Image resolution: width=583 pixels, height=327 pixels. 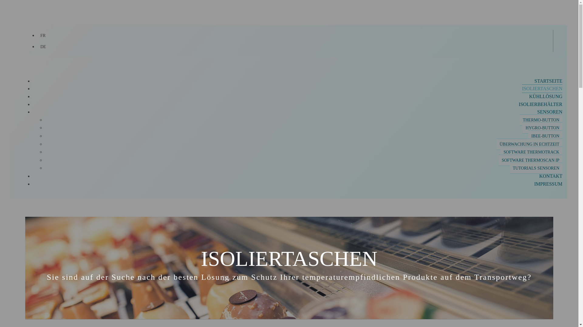 I want to click on ISOLIERTASCHEN, so click(x=542, y=89).